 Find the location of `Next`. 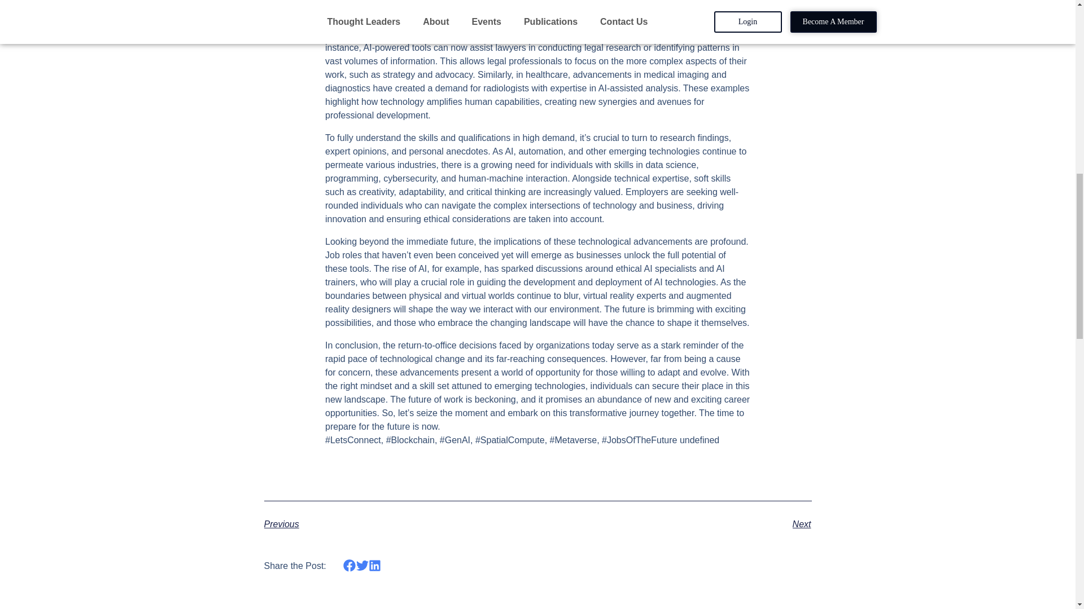

Next is located at coordinates (674, 524).